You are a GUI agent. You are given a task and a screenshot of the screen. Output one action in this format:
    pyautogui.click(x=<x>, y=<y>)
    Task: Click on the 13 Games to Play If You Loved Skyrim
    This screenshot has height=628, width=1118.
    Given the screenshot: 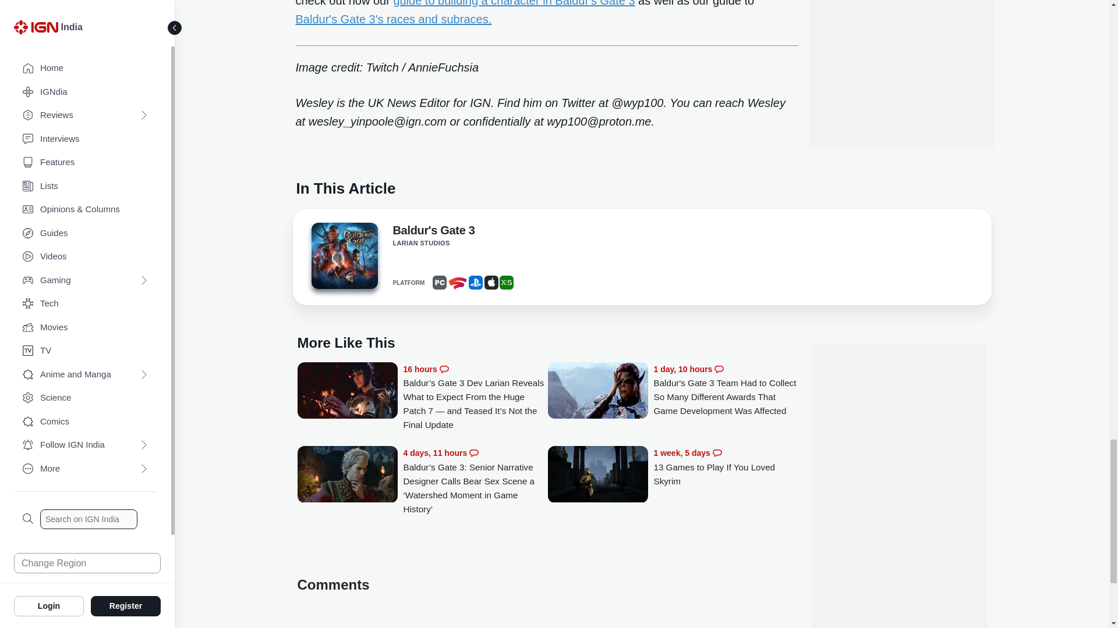 What is the action you would take?
    pyautogui.click(x=726, y=467)
    